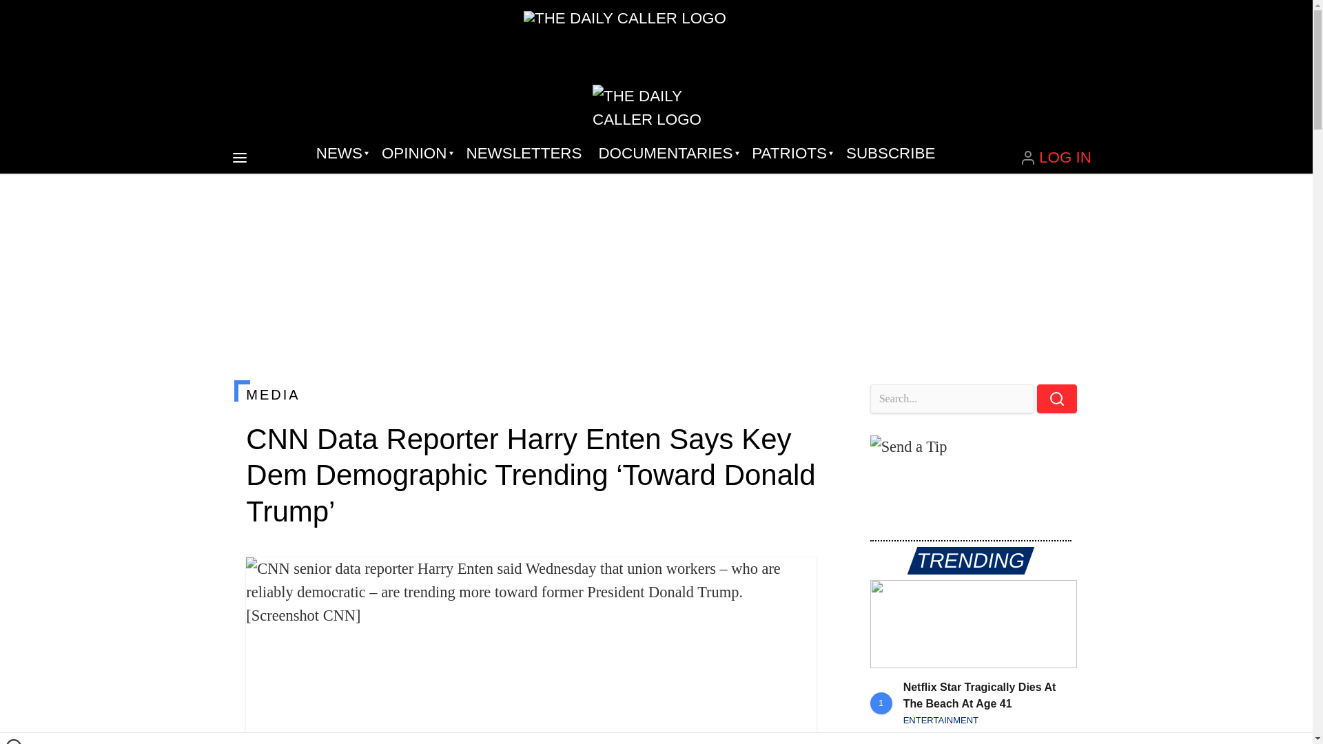  Describe the element at coordinates (14, 741) in the screenshot. I see `Close window` at that location.